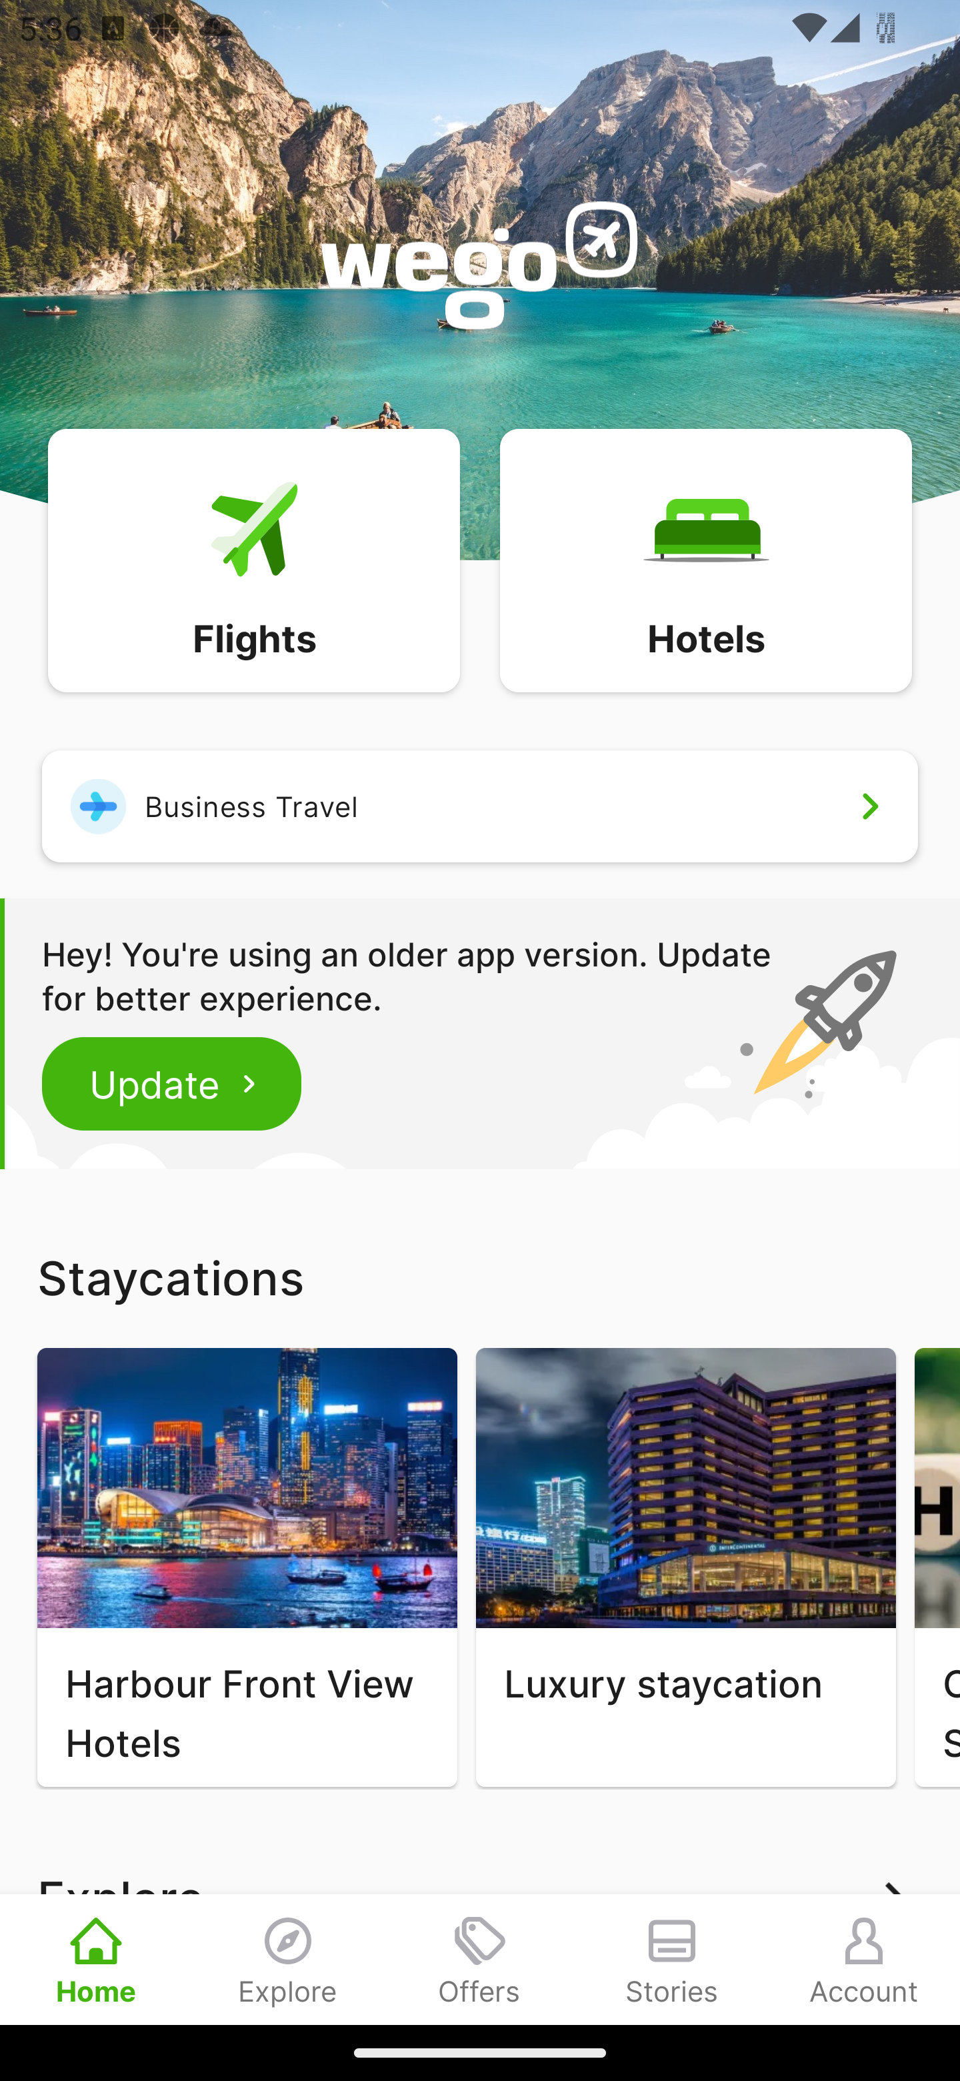 Image resolution: width=960 pixels, height=2081 pixels. I want to click on Luxury staycation, so click(685, 1567).